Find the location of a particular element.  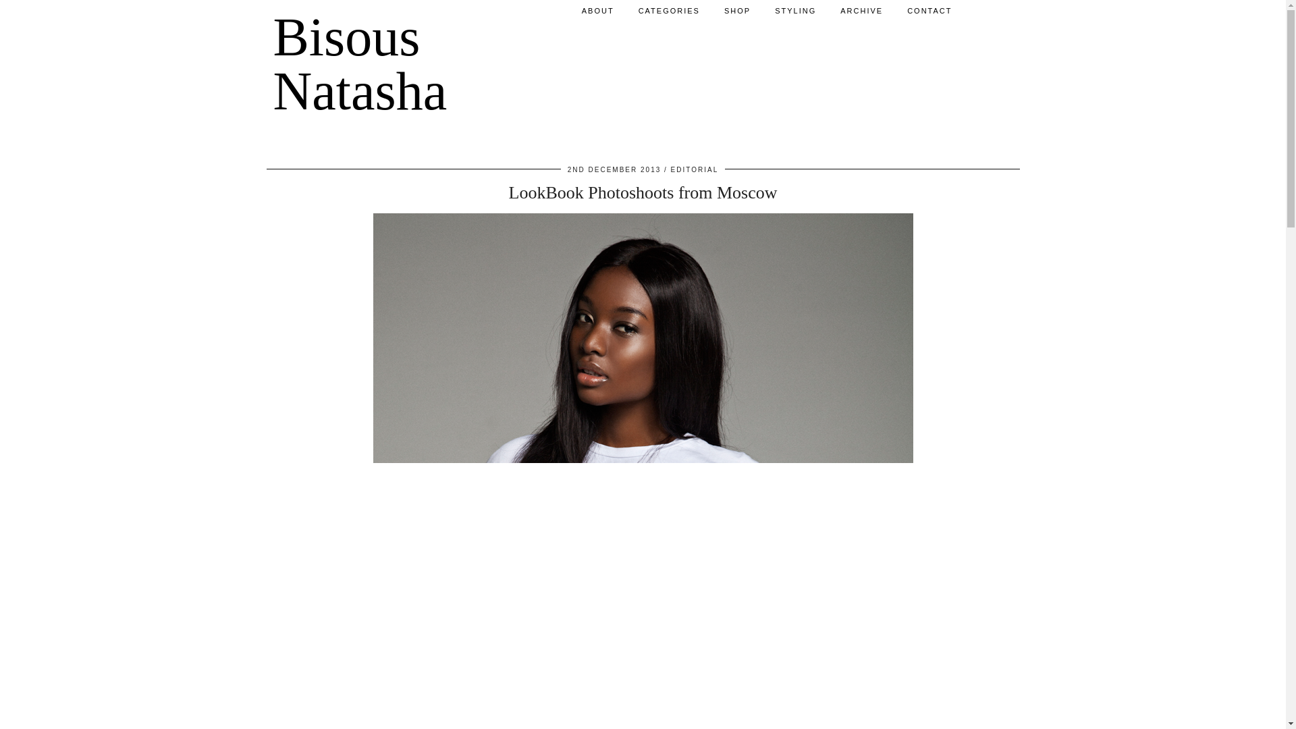

ABOUT is located at coordinates (598, 11).